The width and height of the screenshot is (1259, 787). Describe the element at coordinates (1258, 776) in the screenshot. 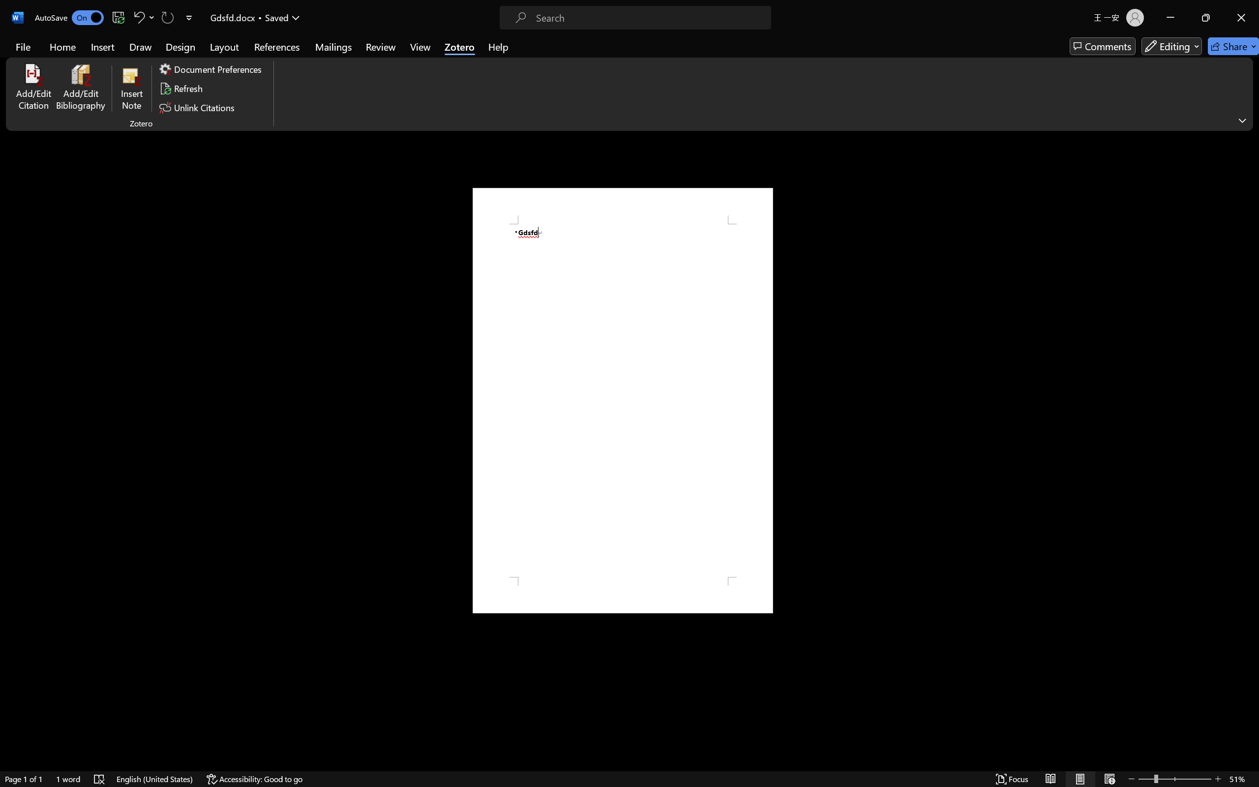

I see `Show desktop` at that location.